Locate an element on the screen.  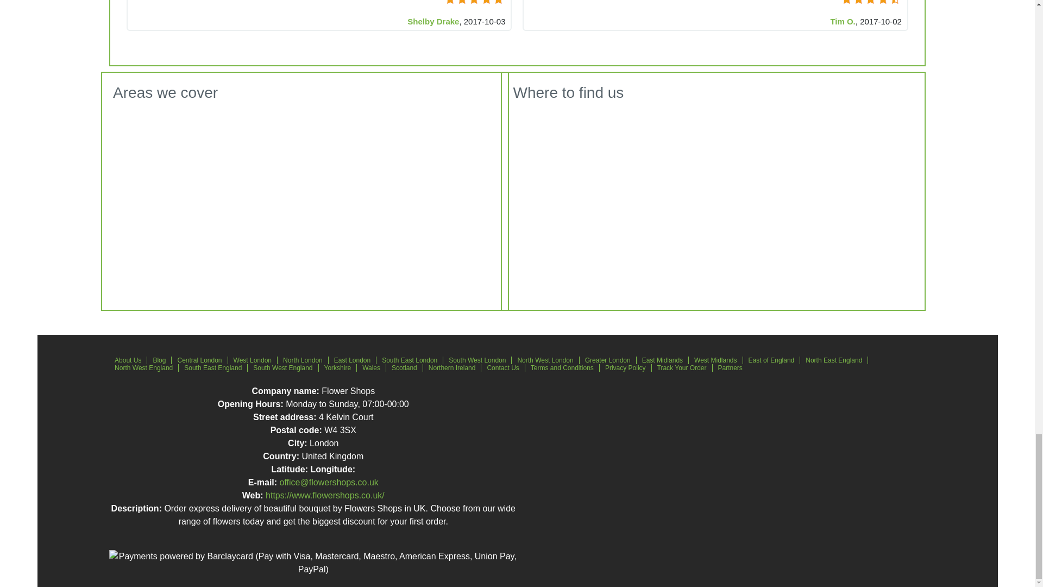
North East England is located at coordinates (833, 360).